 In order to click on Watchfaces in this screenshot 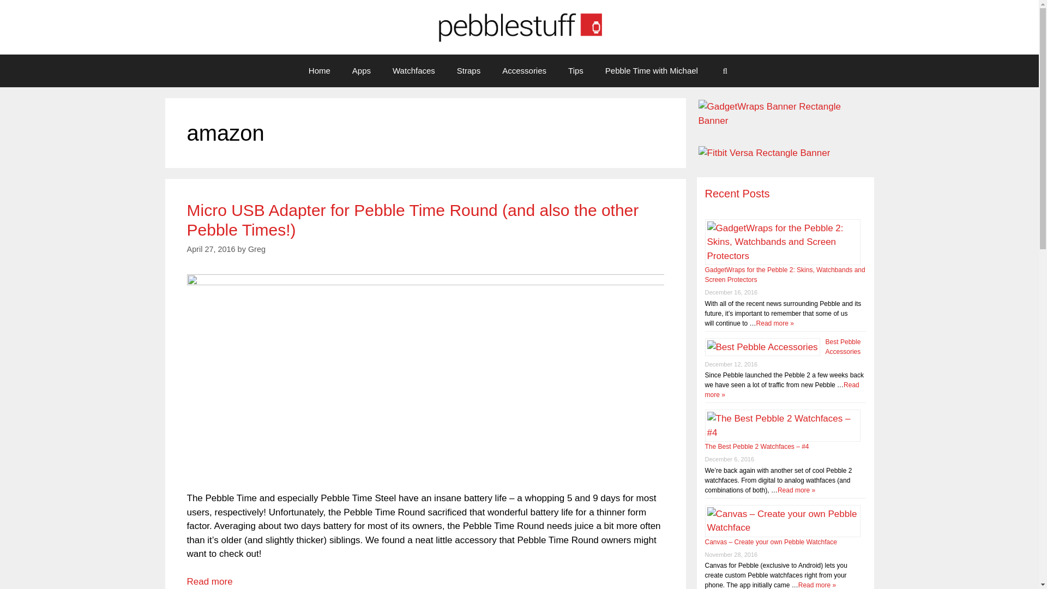, I will do `click(413, 71)`.